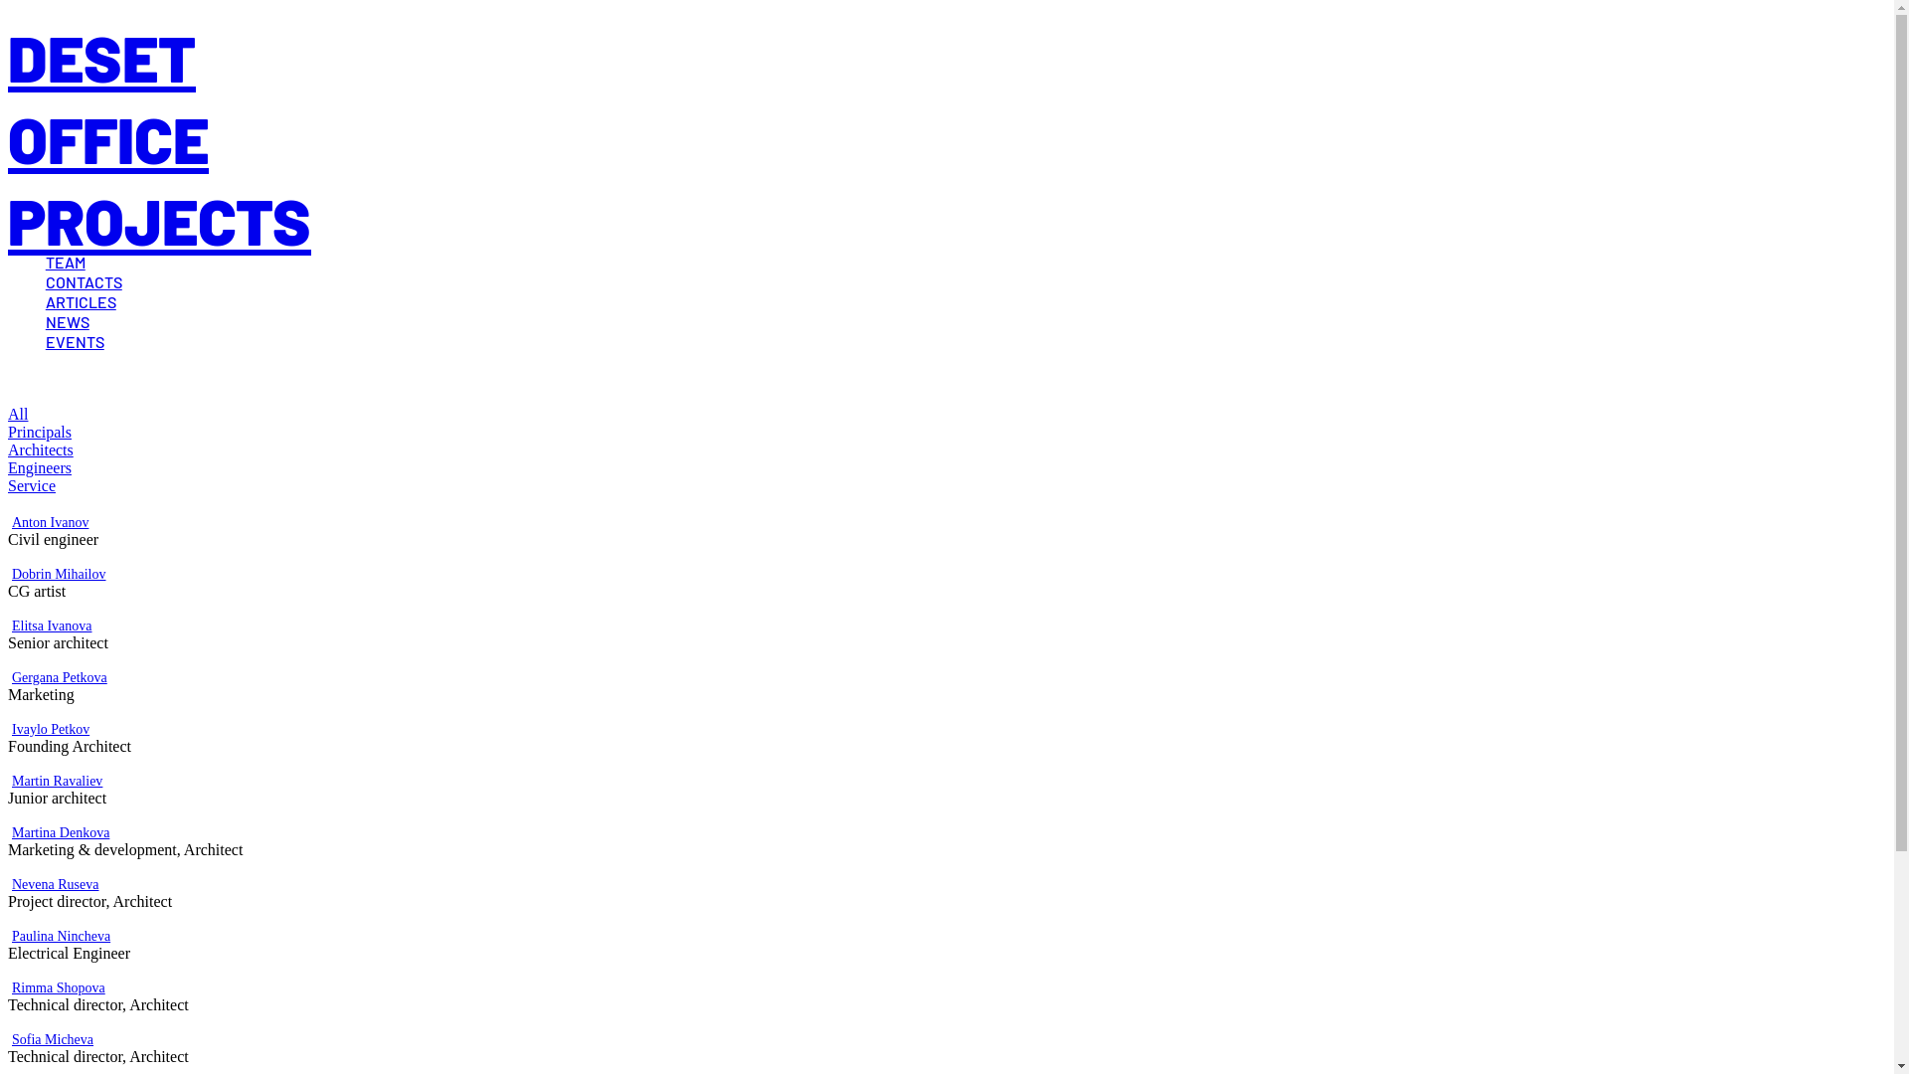  What do you see at coordinates (62, 937) in the screenshot?
I see `Paulina Nincheva` at bounding box center [62, 937].